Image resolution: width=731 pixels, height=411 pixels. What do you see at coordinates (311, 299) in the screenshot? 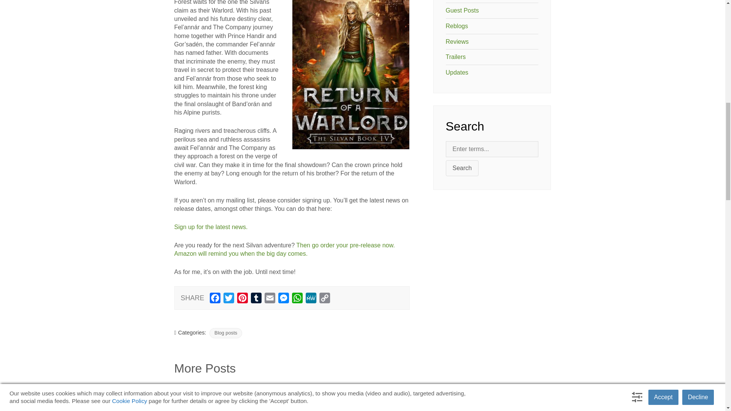
I see `MeWe` at bounding box center [311, 299].